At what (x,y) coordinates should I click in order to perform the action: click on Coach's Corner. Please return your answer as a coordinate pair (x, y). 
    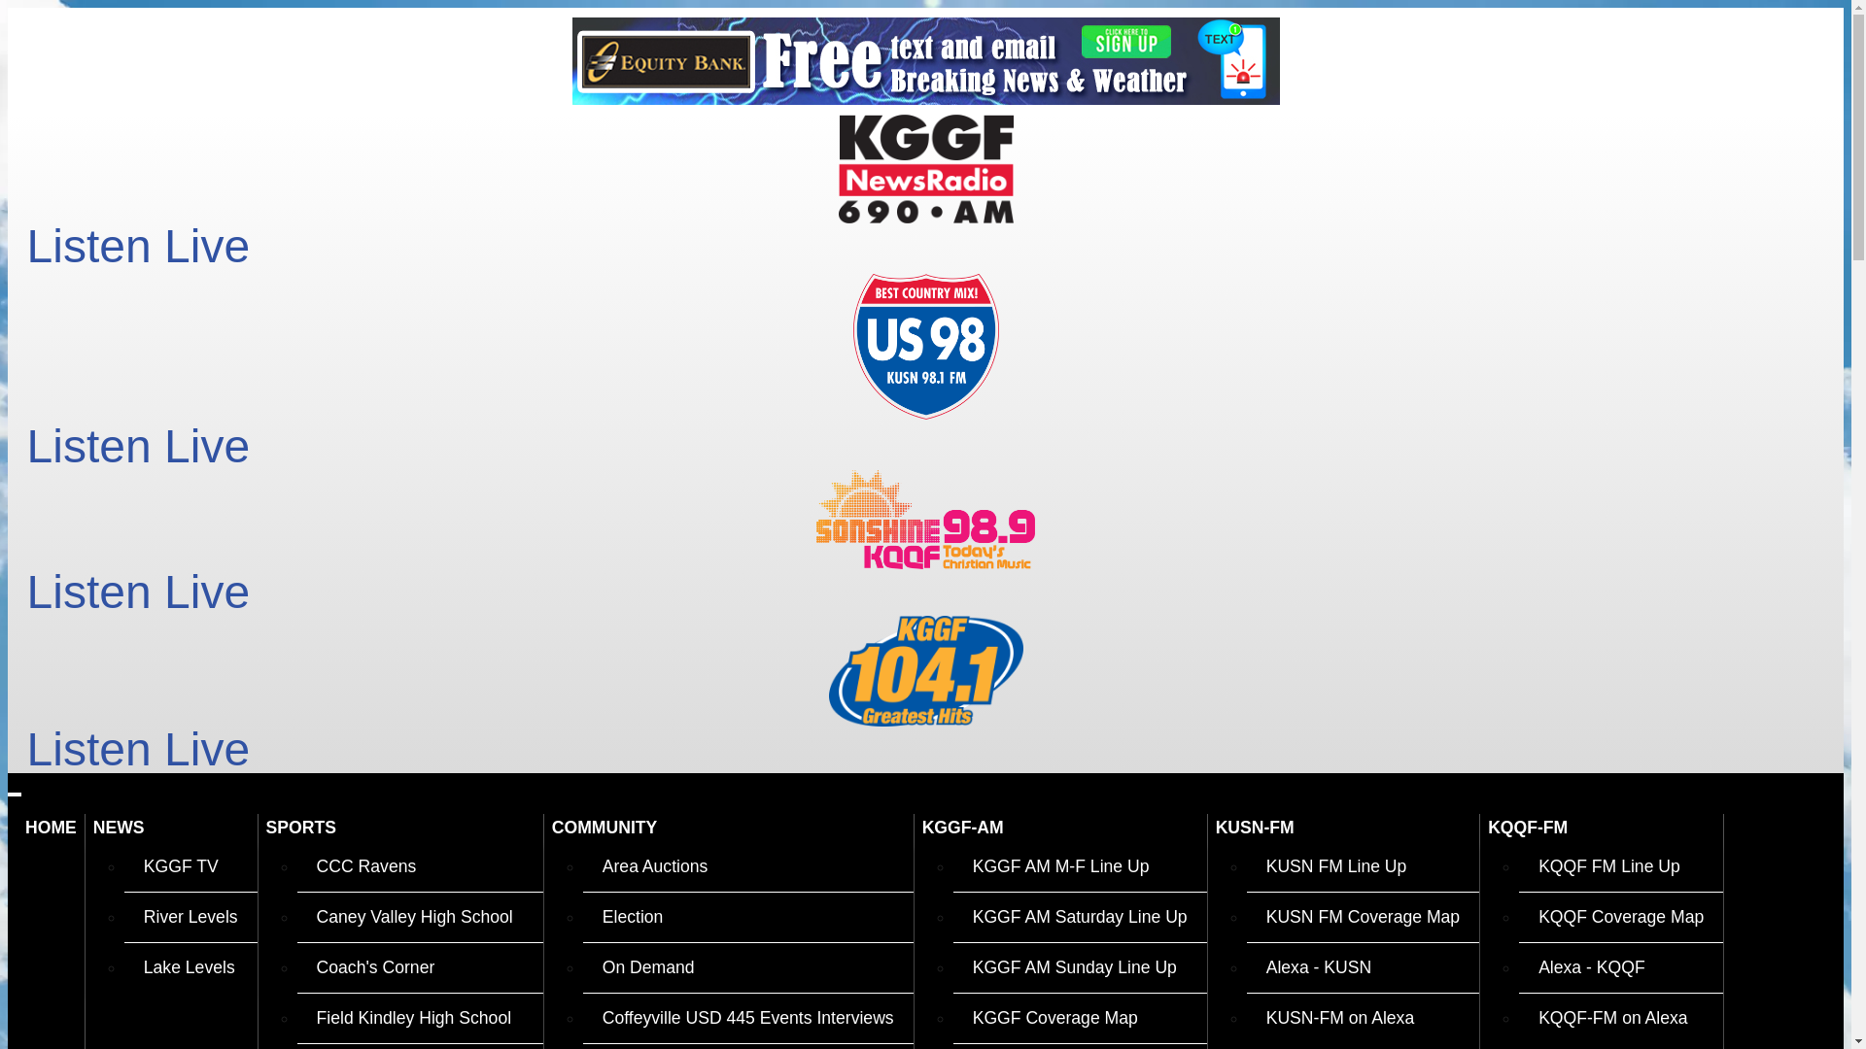
    Looking at the image, I should click on (420, 967).